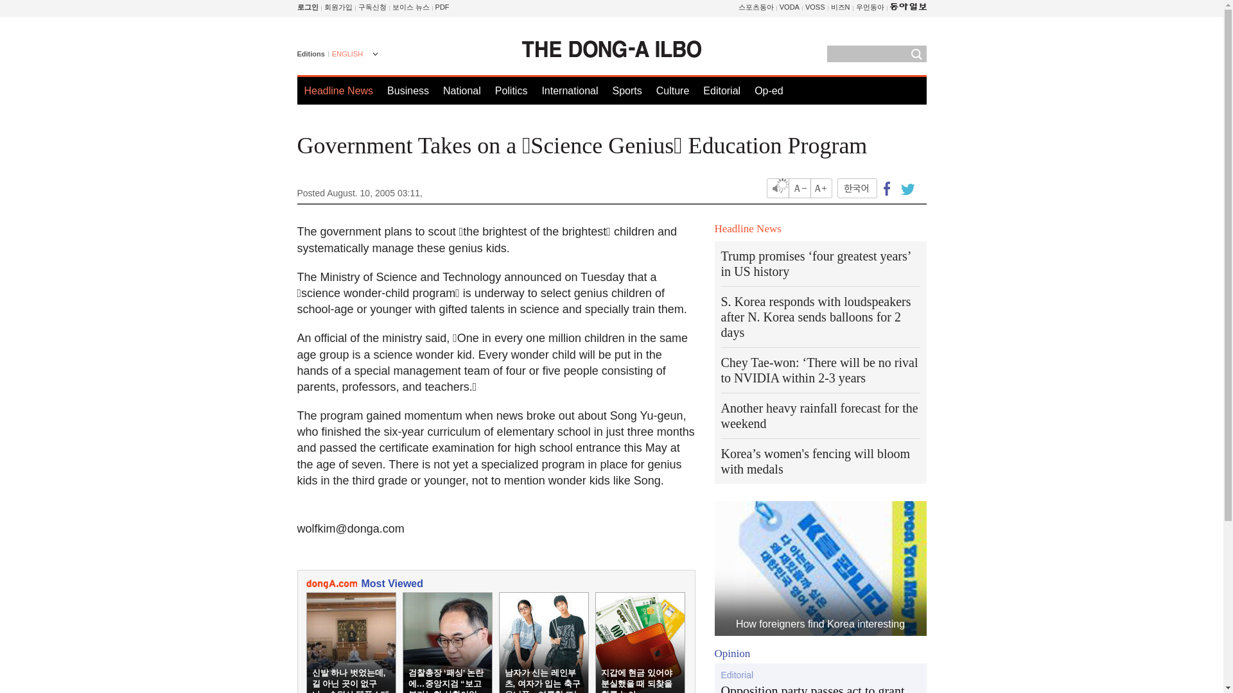 The width and height of the screenshot is (1233, 693). What do you see at coordinates (461, 90) in the screenshot?
I see `National` at bounding box center [461, 90].